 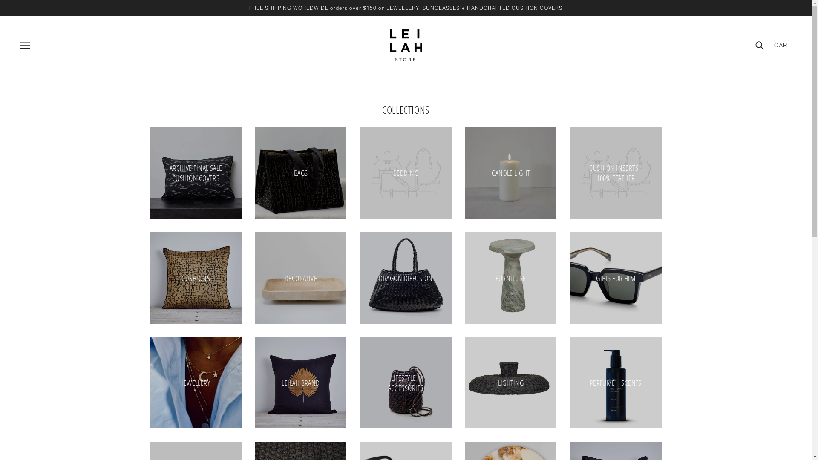 What do you see at coordinates (406, 278) in the screenshot?
I see `DRAGON DIFFUSION` at bounding box center [406, 278].